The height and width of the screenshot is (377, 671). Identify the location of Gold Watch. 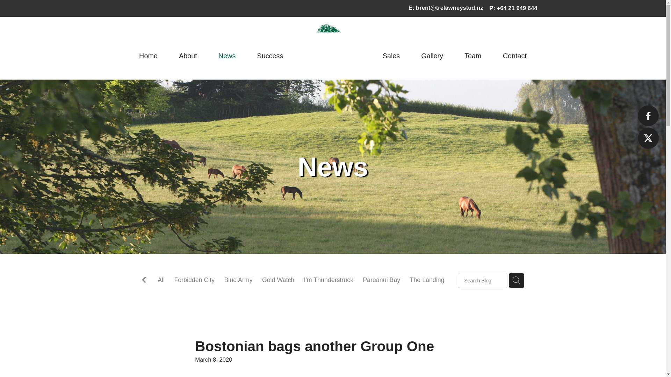
(278, 280).